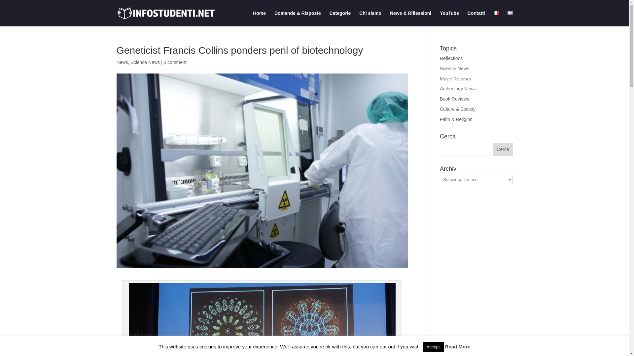 The width and height of the screenshot is (634, 356). I want to click on Archeology News, so click(458, 88).